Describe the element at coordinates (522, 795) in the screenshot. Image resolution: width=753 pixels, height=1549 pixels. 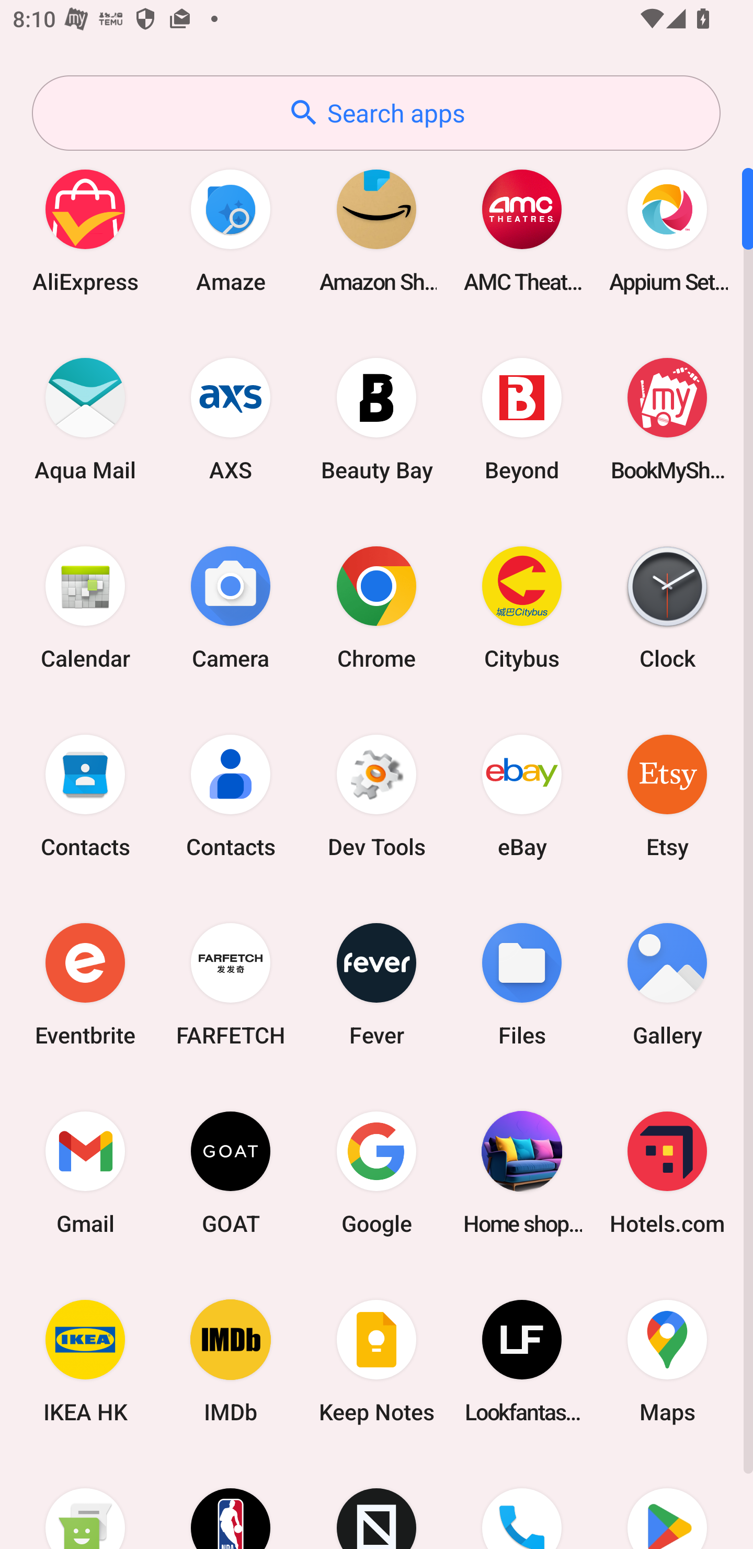
I see `eBay` at that location.